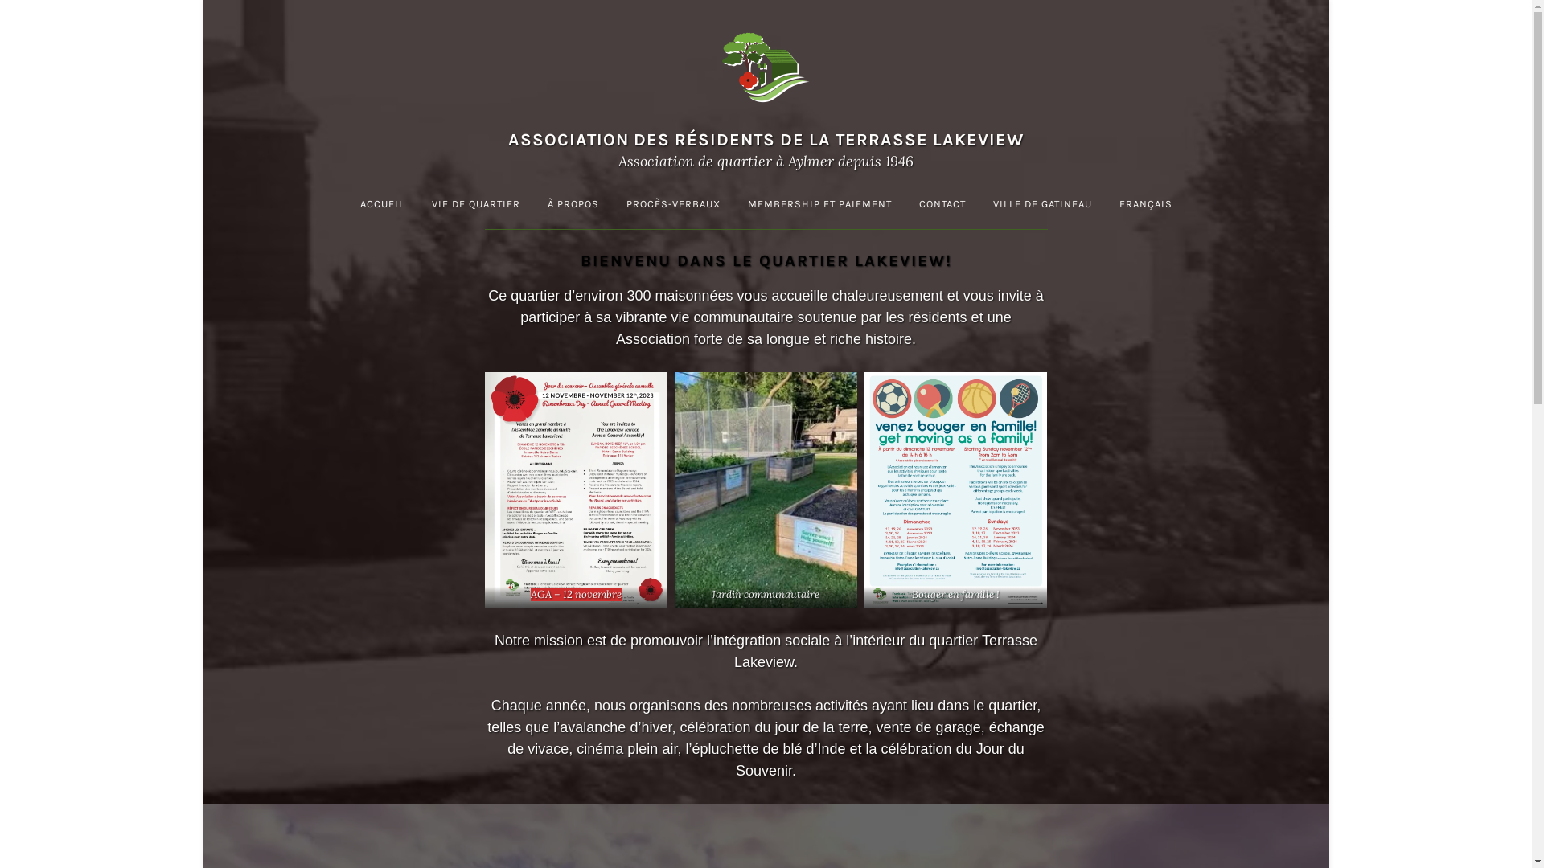  I want to click on VIE DE QUARTIER, so click(476, 204).